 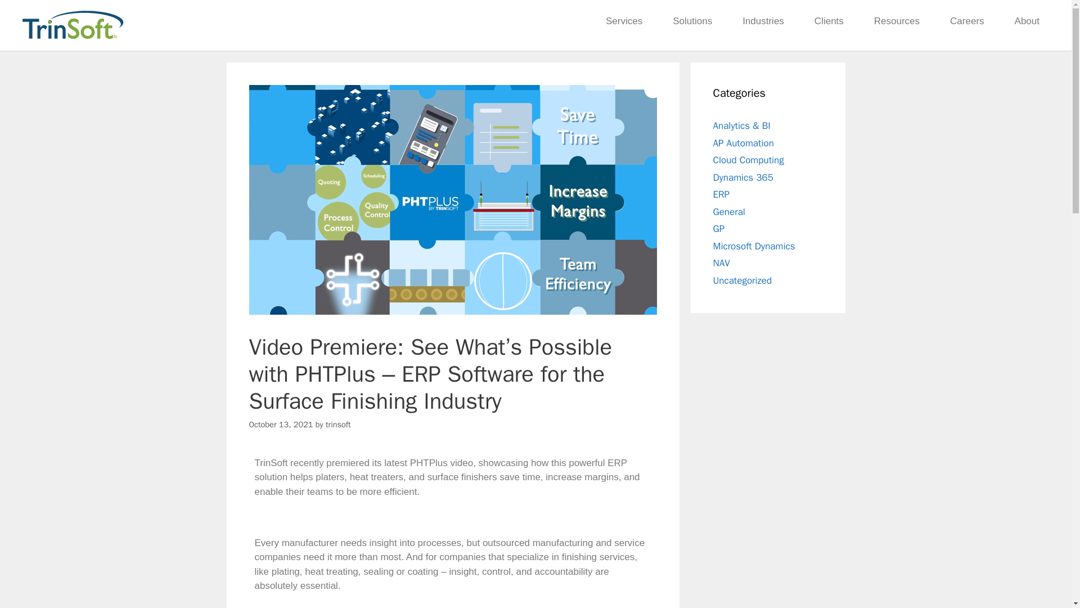 What do you see at coordinates (624, 21) in the screenshot?
I see `Services` at bounding box center [624, 21].